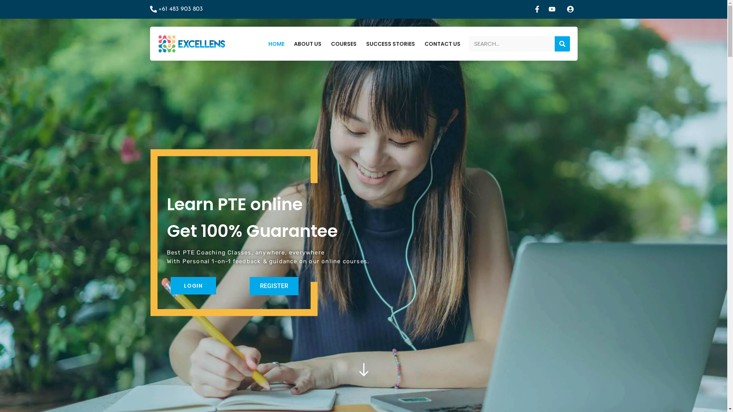  What do you see at coordinates (274, 286) in the screenshot?
I see `REGISTER` at bounding box center [274, 286].